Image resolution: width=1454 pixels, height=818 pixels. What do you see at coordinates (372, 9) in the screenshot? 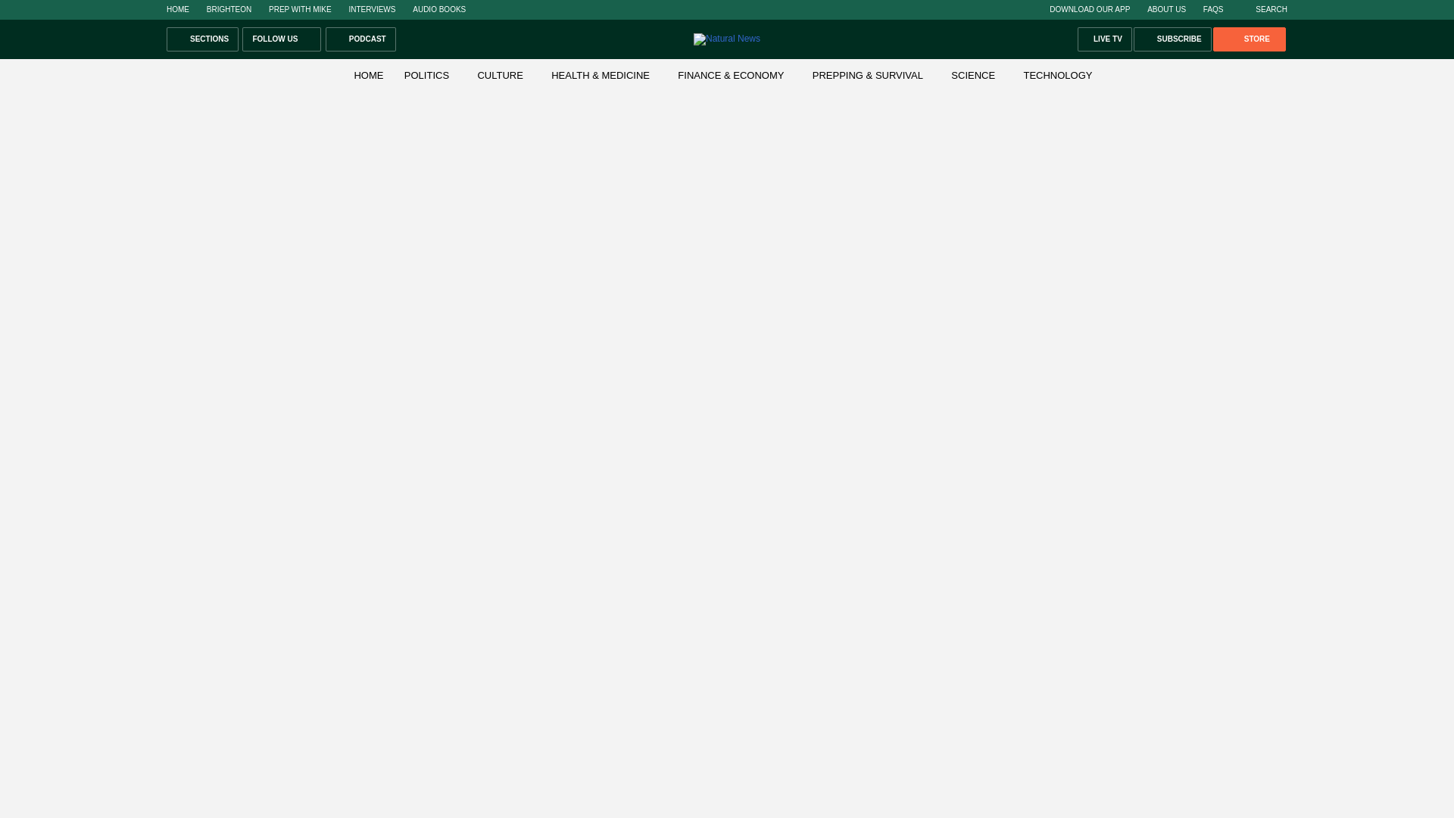
I see `INTERVIEWS` at bounding box center [372, 9].